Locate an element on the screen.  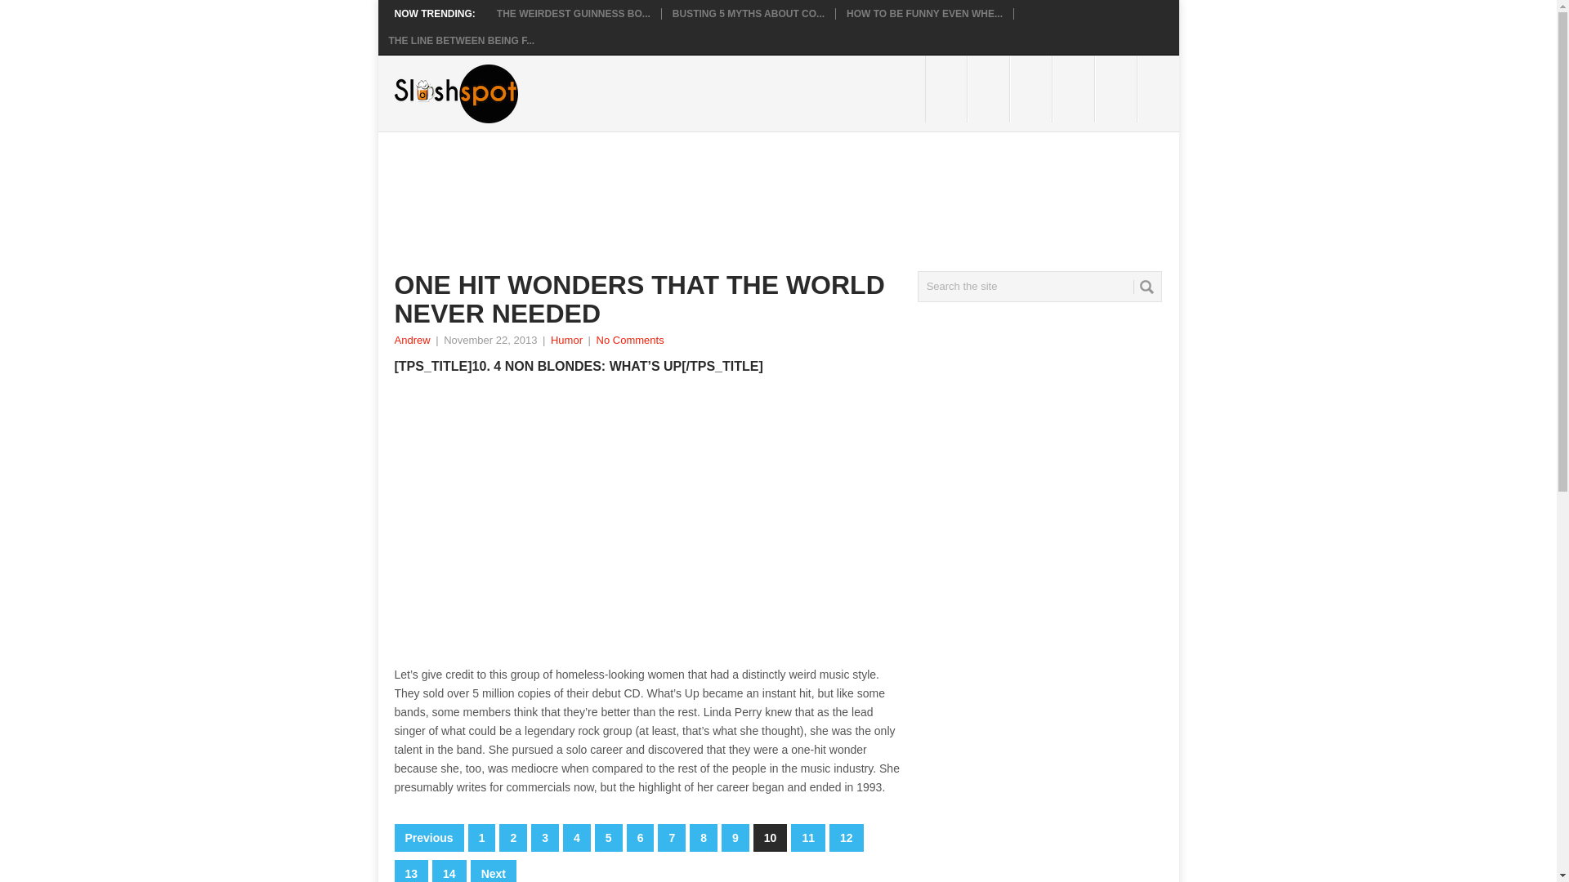
The Weirdest Guinness Book Records of the World is located at coordinates (574, 13).